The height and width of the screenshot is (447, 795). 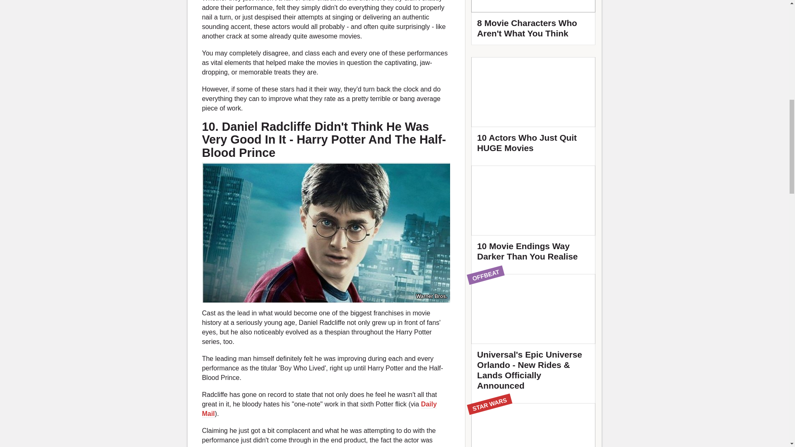 I want to click on 10 Movie Endings Way Darker Than You Realise, so click(x=533, y=217).